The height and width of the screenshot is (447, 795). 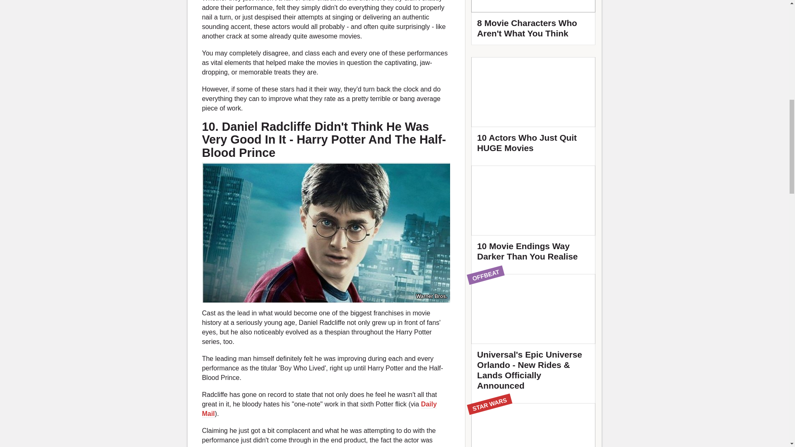 I want to click on 10 Movie Endings Way Darker Than You Realise, so click(x=533, y=217).